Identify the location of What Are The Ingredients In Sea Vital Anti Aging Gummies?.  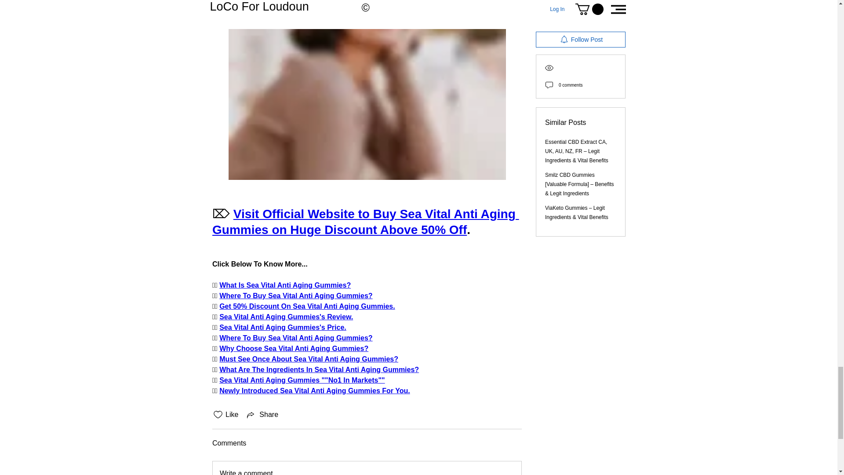
(319, 369).